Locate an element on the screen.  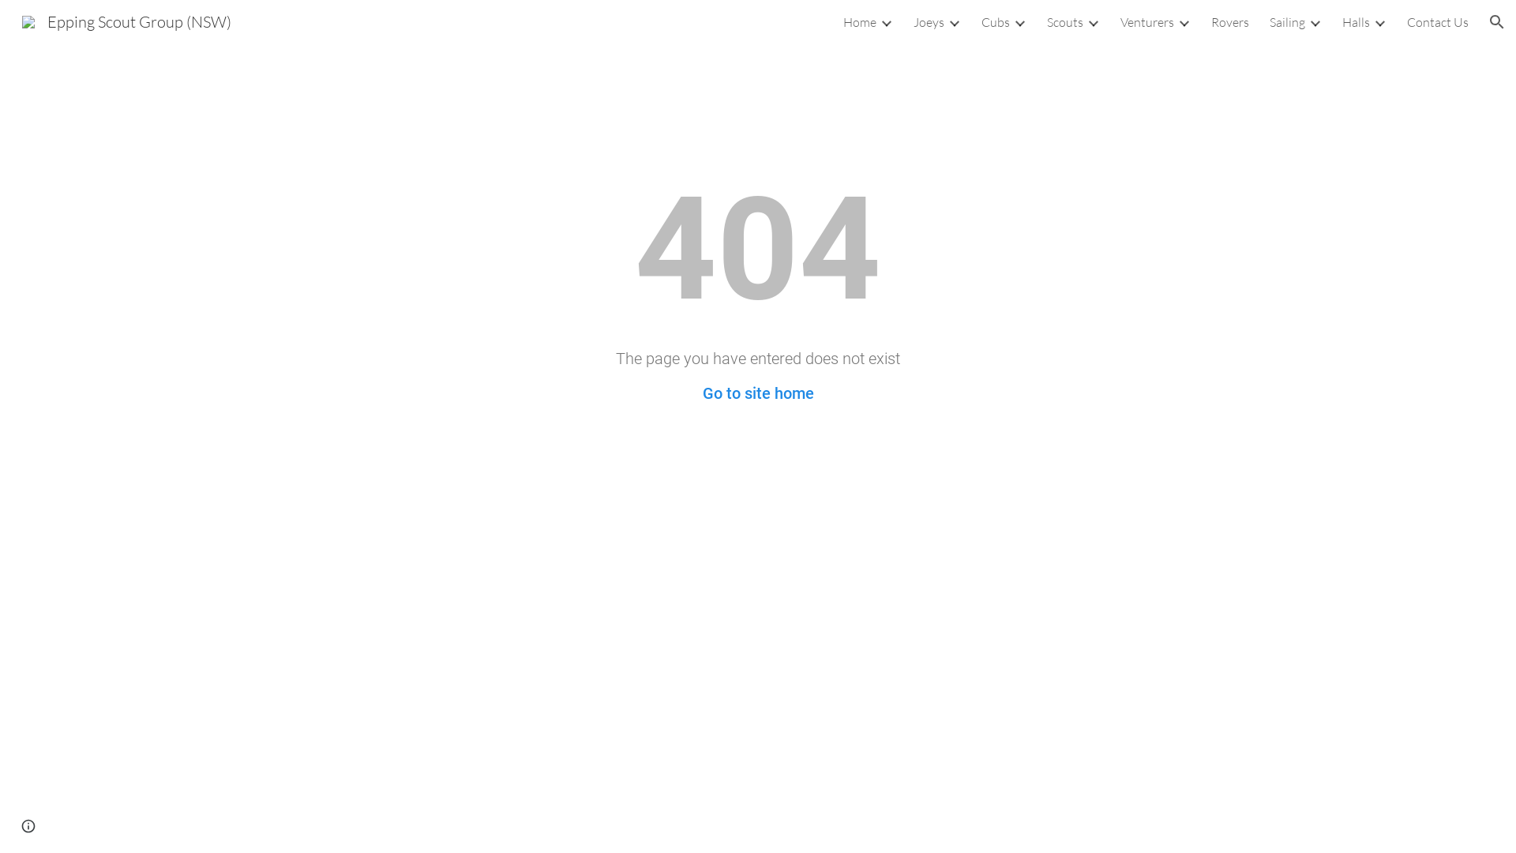
Rovers is located at coordinates (1230, 22).